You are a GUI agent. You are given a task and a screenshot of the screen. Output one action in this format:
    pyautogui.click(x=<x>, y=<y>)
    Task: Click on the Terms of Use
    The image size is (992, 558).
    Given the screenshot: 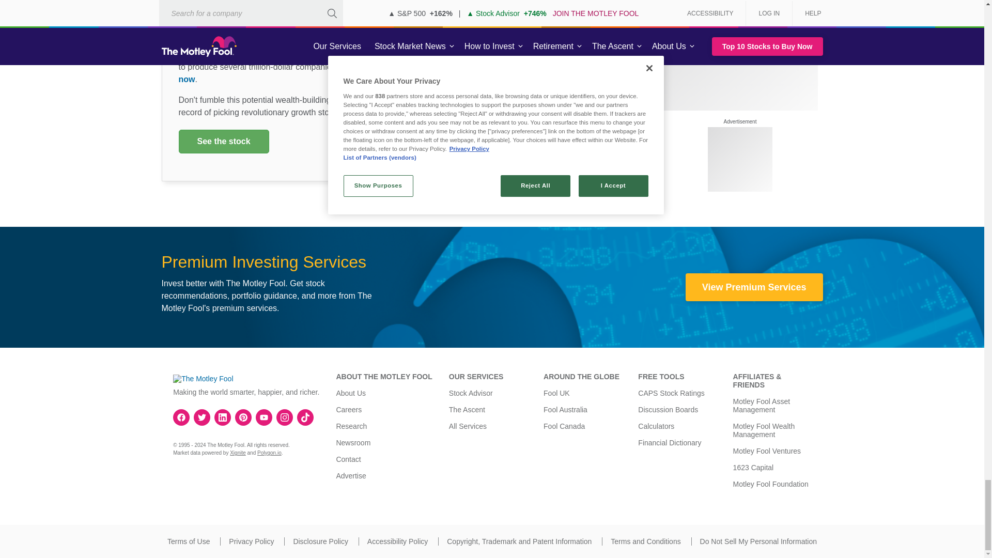 What is the action you would take?
    pyautogui.click(x=188, y=541)
    